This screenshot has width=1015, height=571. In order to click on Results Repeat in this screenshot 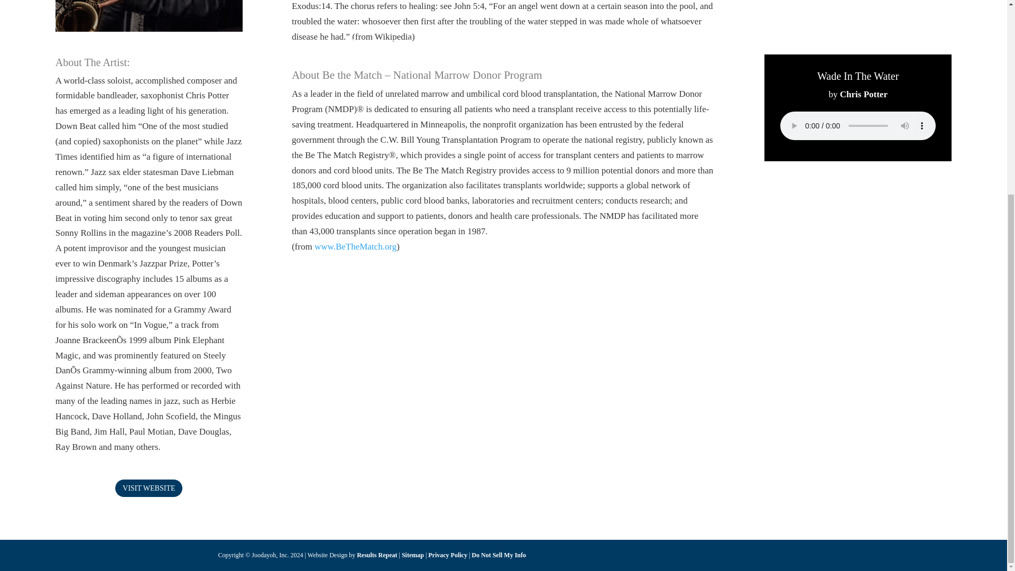, I will do `click(376, 555)`.